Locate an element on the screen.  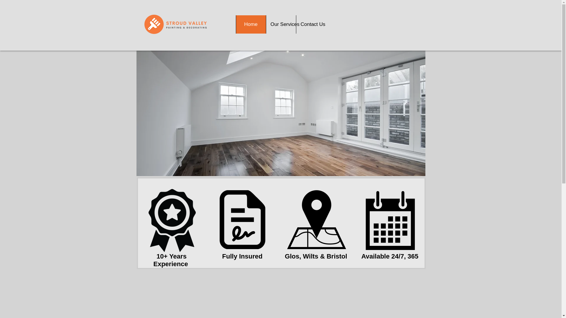
Our Services is located at coordinates (281, 24).